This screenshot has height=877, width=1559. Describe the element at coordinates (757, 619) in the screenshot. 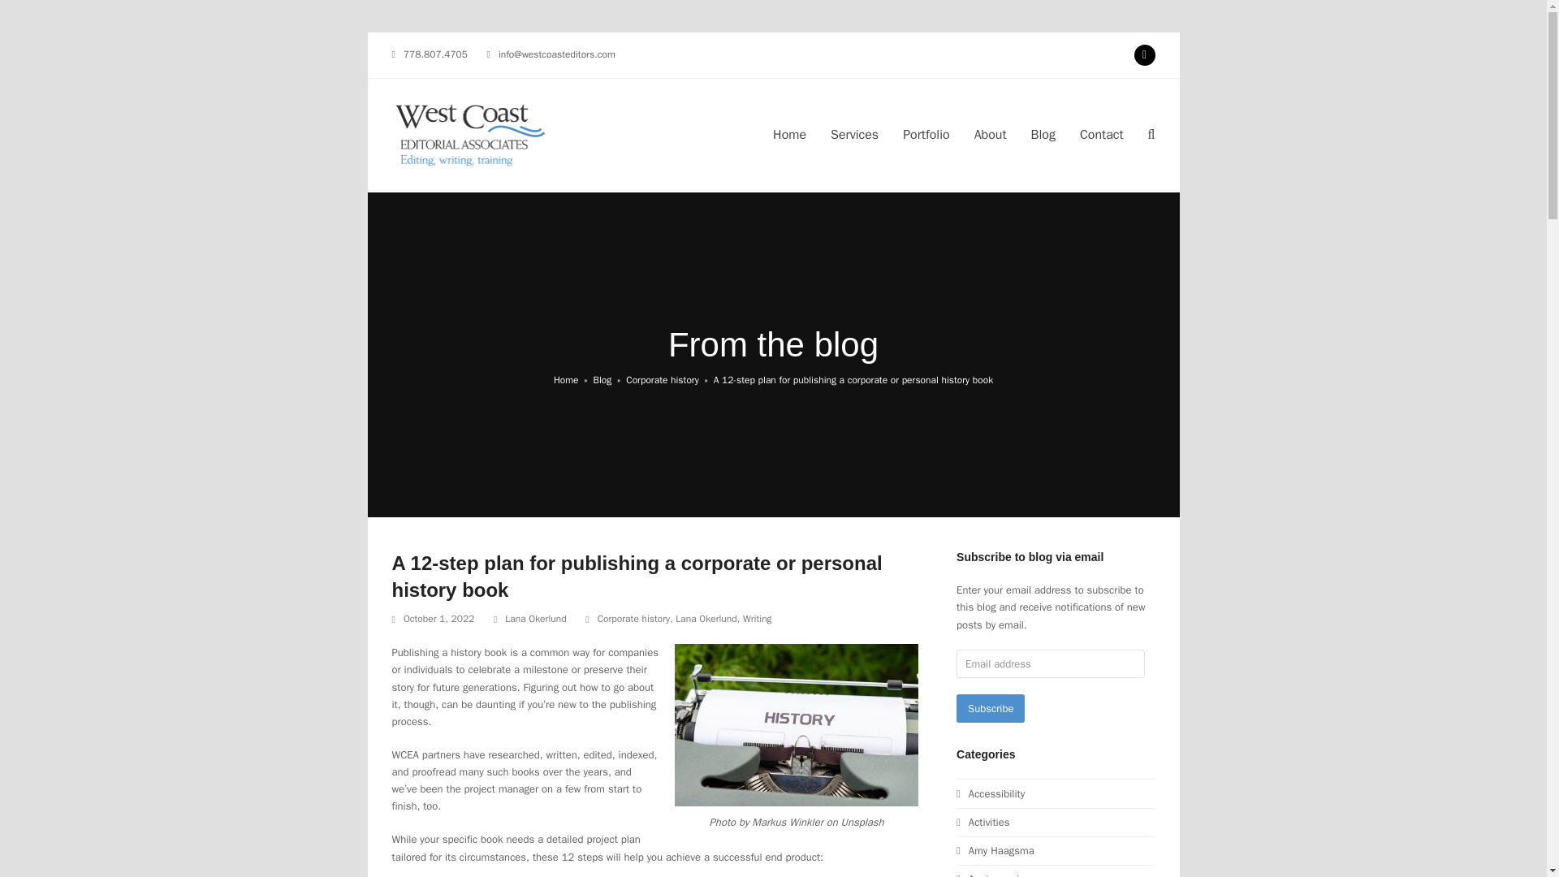

I see `Writing` at that location.